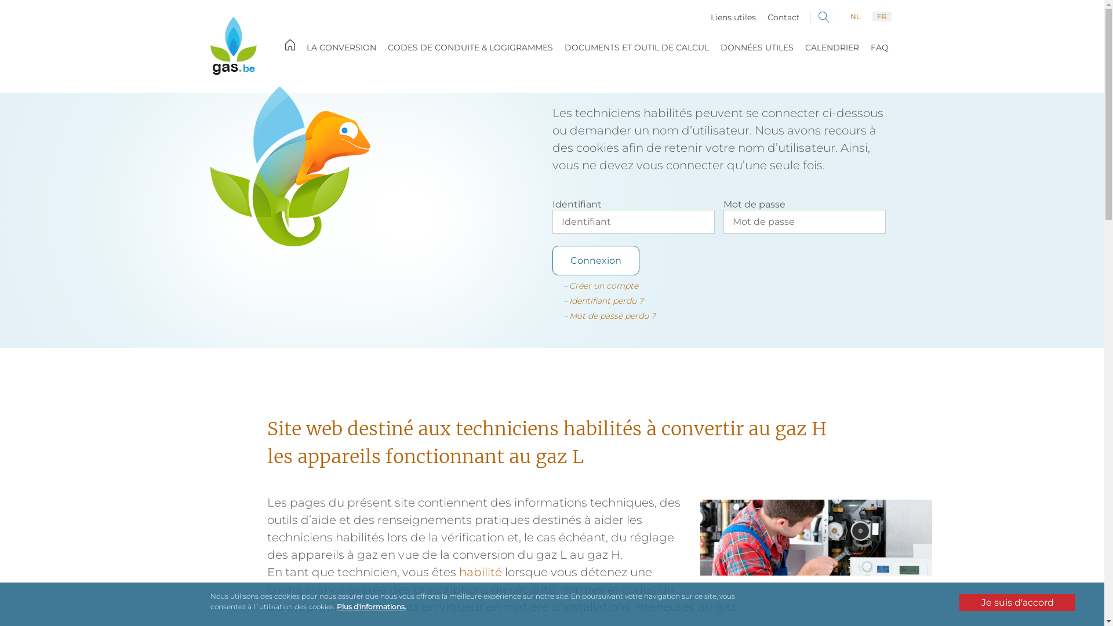 The image size is (1113, 626). I want to click on Identifiant perdu ?, so click(606, 301).